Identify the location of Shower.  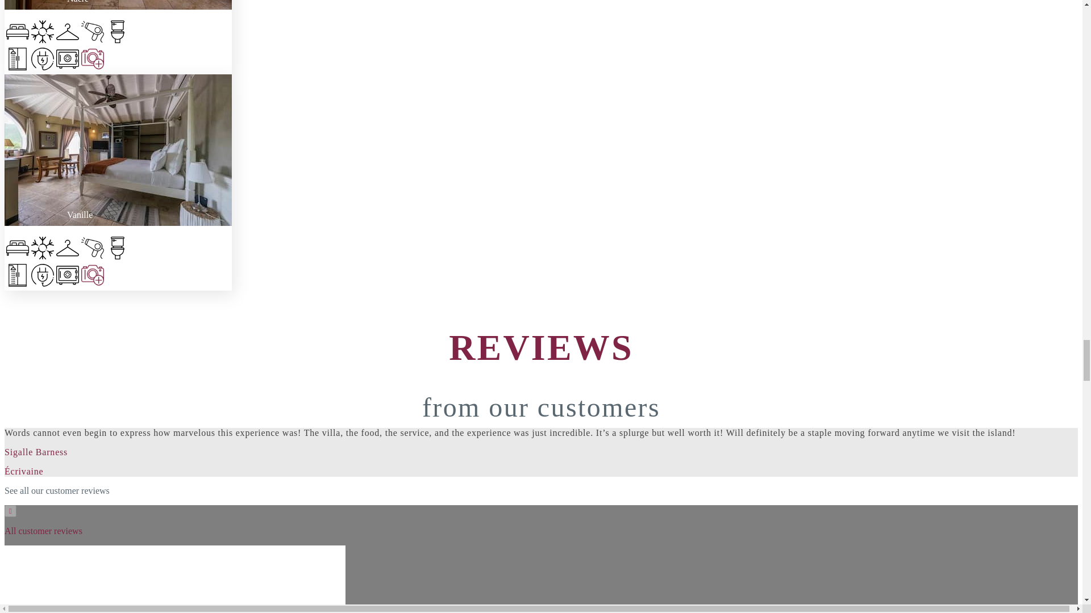
(17, 60).